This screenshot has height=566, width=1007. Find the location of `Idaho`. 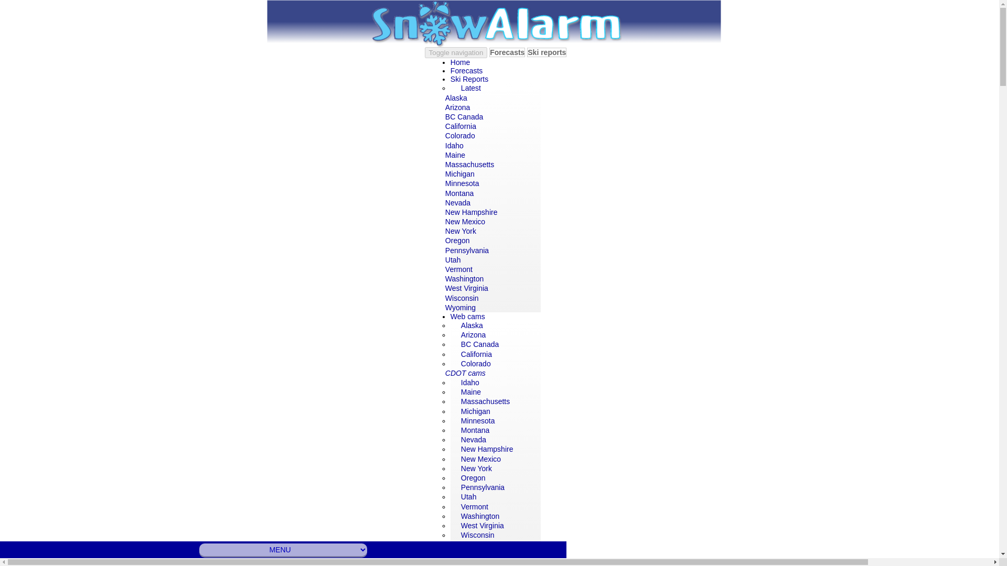

Idaho is located at coordinates (454, 146).